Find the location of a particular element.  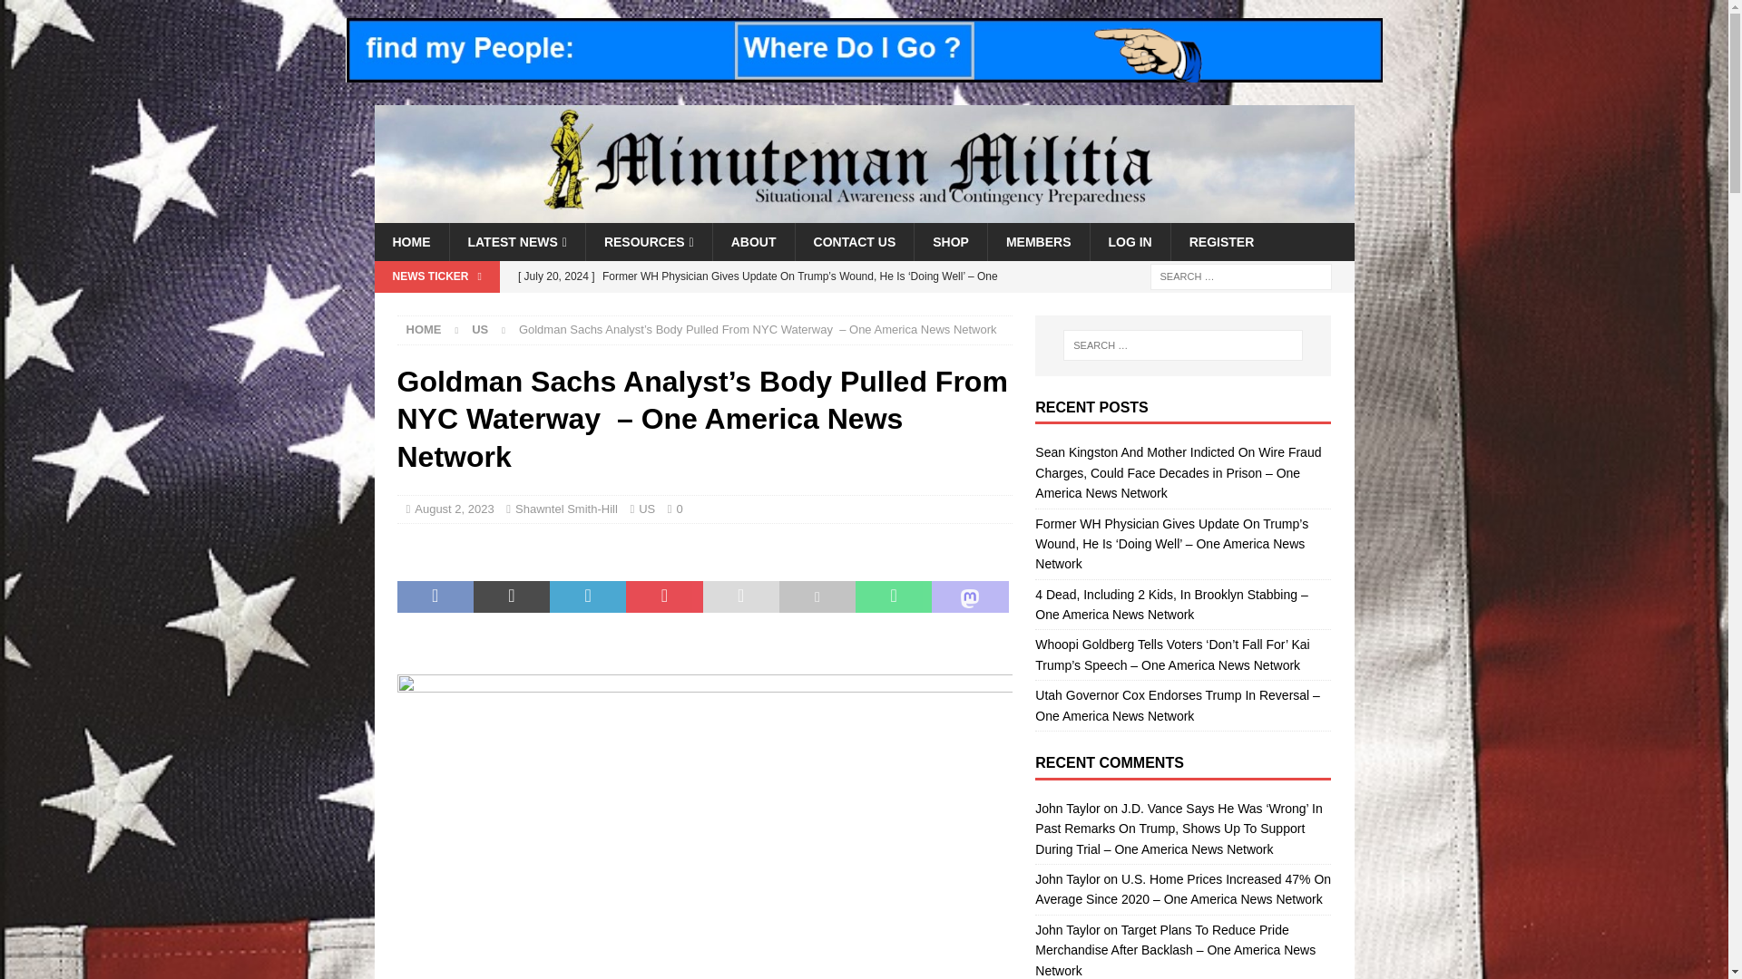

Send this article to a friend is located at coordinates (740, 597).